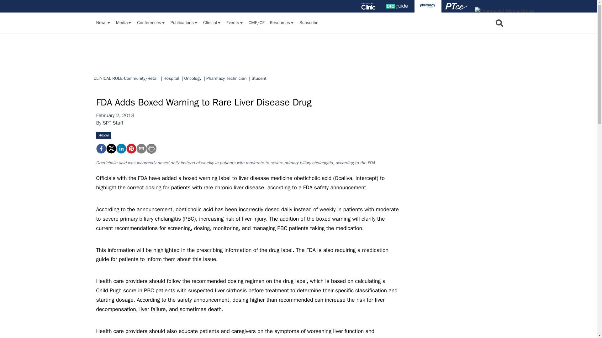 The height and width of the screenshot is (338, 602). Describe the element at coordinates (131, 149) in the screenshot. I see `FDA Adds Boxed Warning to Rare Liver Disease Drug` at that location.